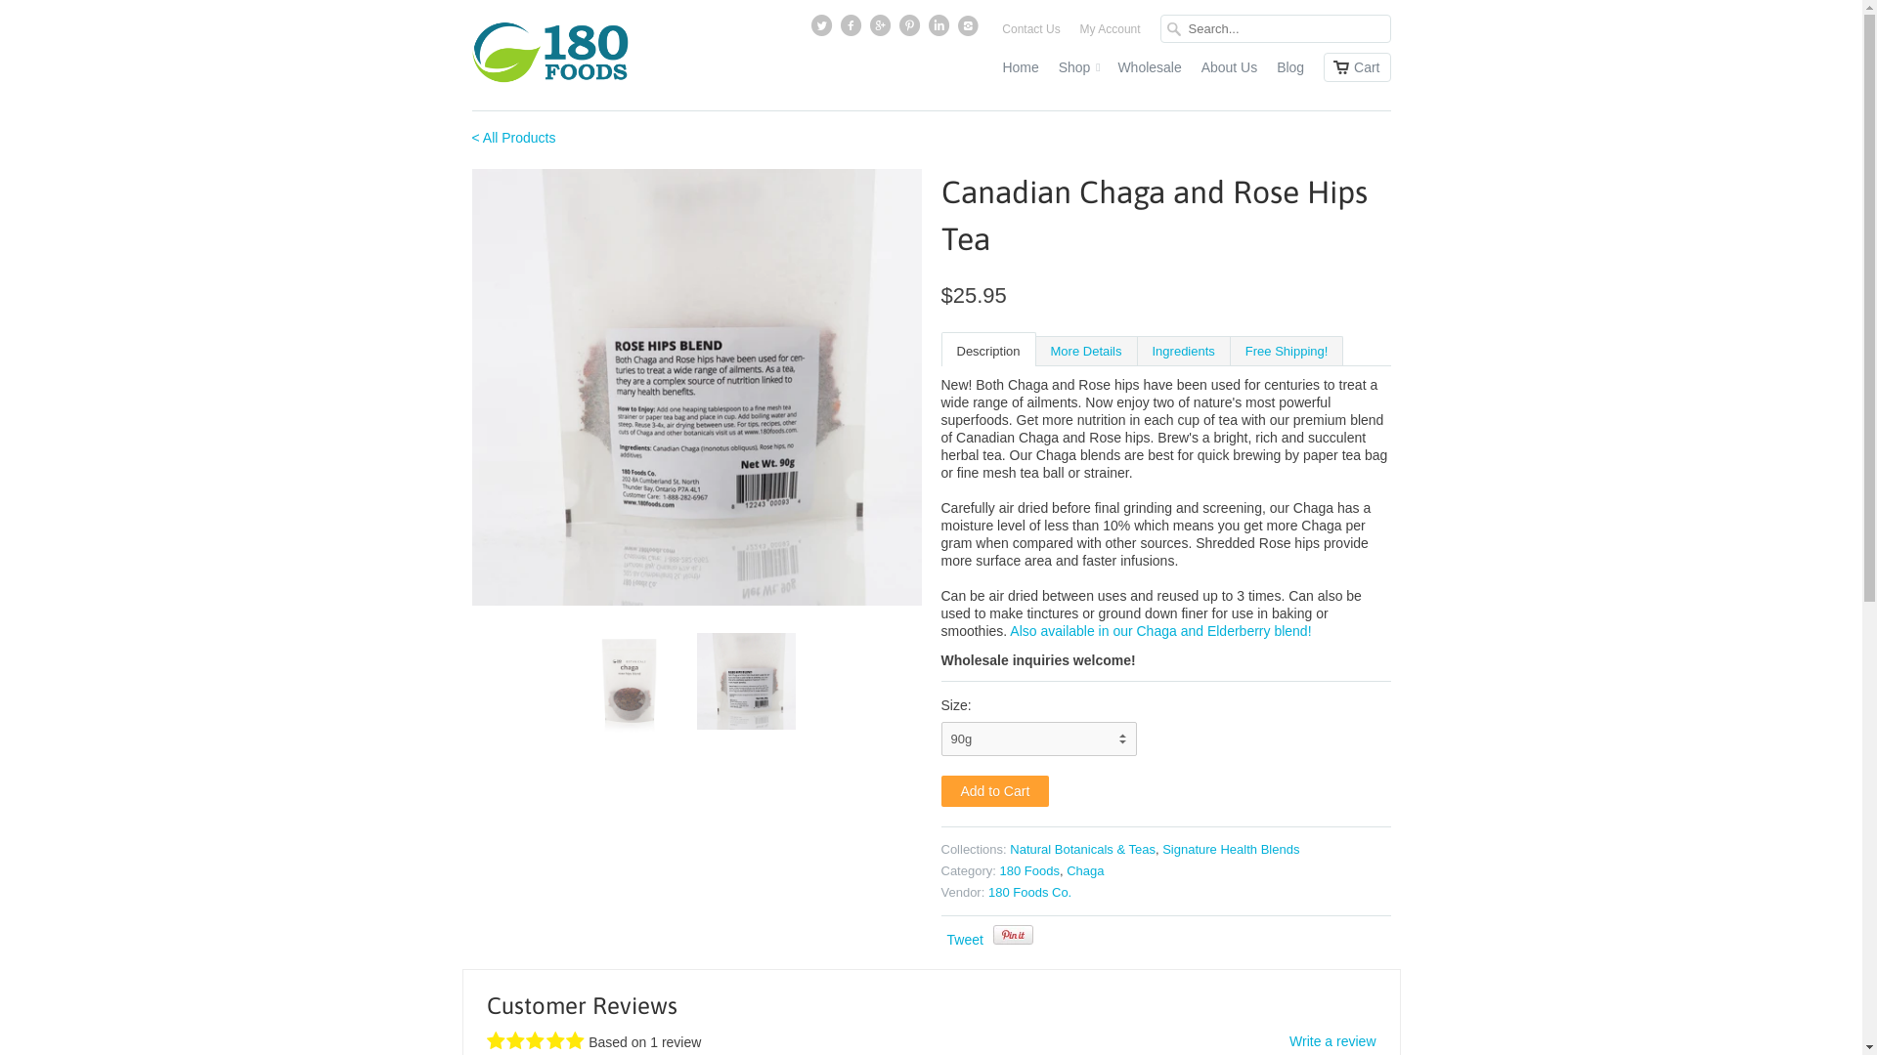 The image size is (1877, 1055). I want to click on 180 Foods Co. on LinkedIn, so click(940, 30).